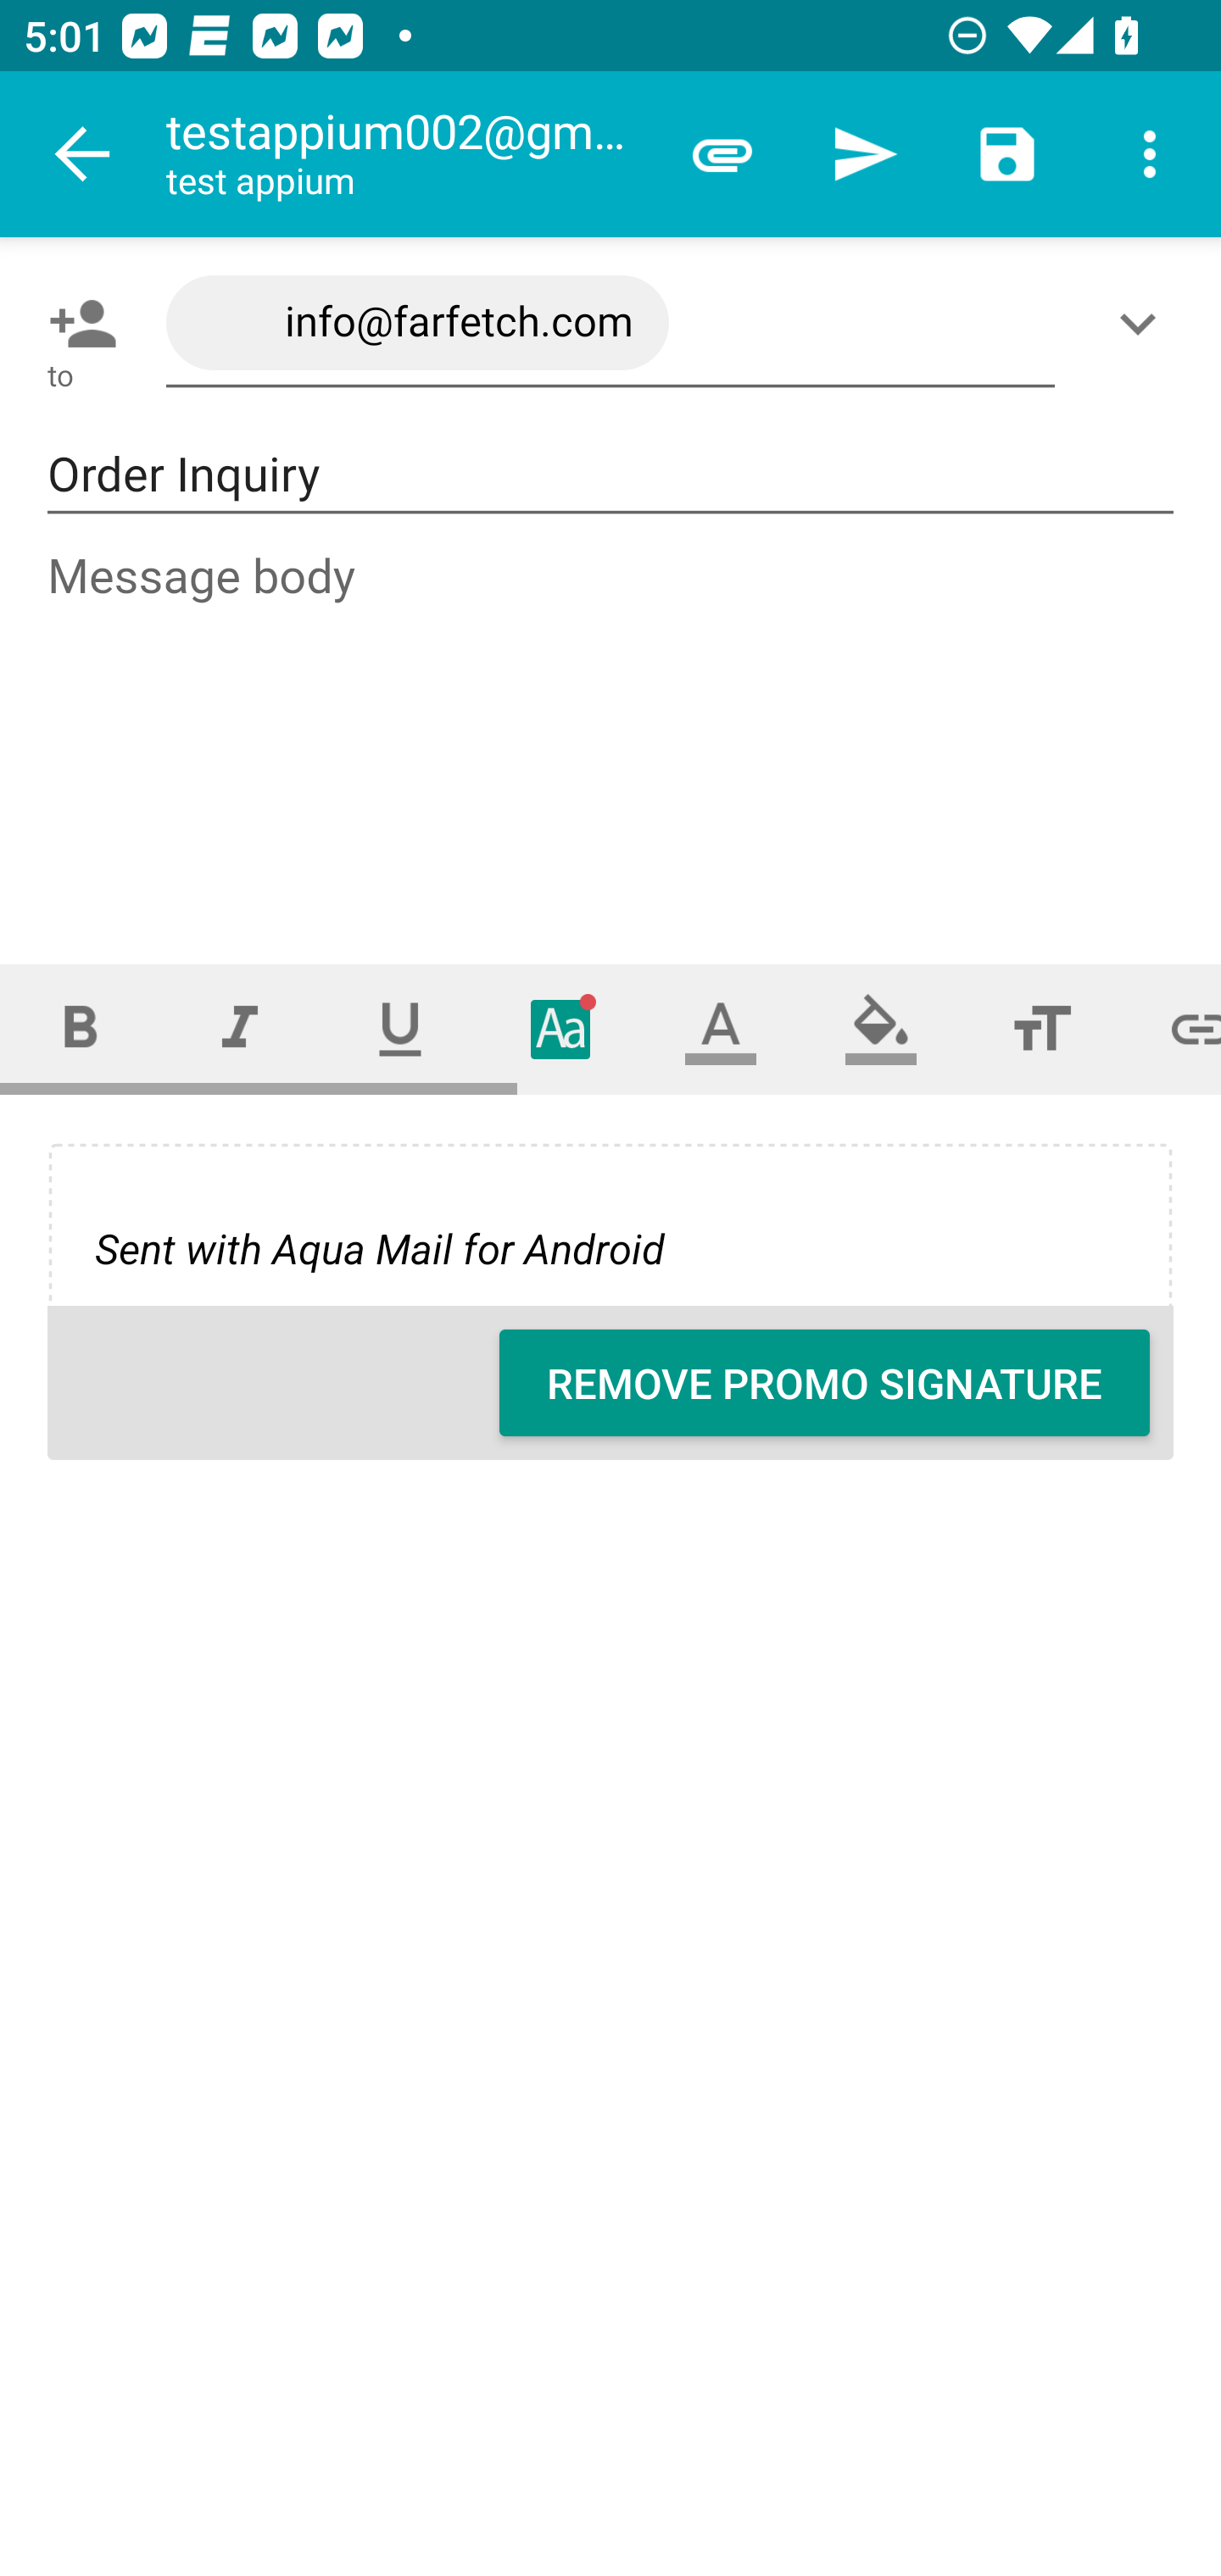 Image resolution: width=1221 pixels, height=2576 pixels. Describe the element at coordinates (561, 1029) in the screenshot. I see `Typeface (font)` at that location.